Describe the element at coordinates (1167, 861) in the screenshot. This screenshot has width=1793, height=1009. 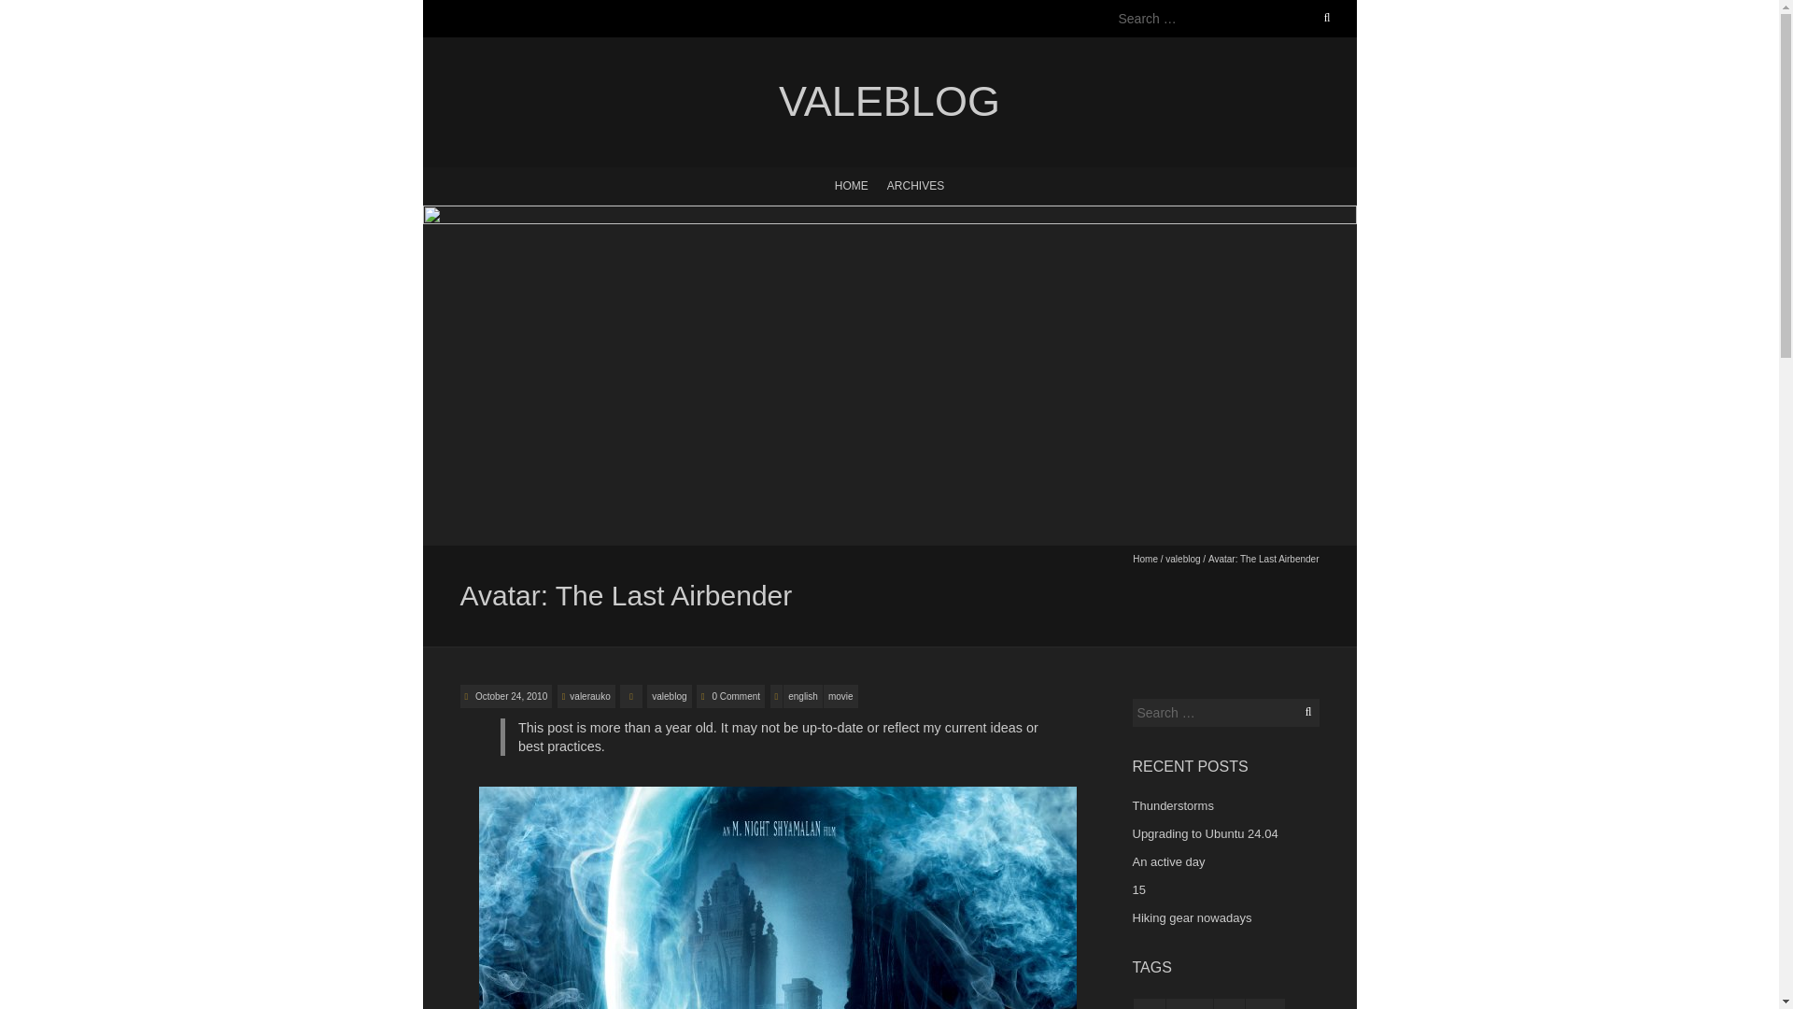
I see `An active day` at that location.